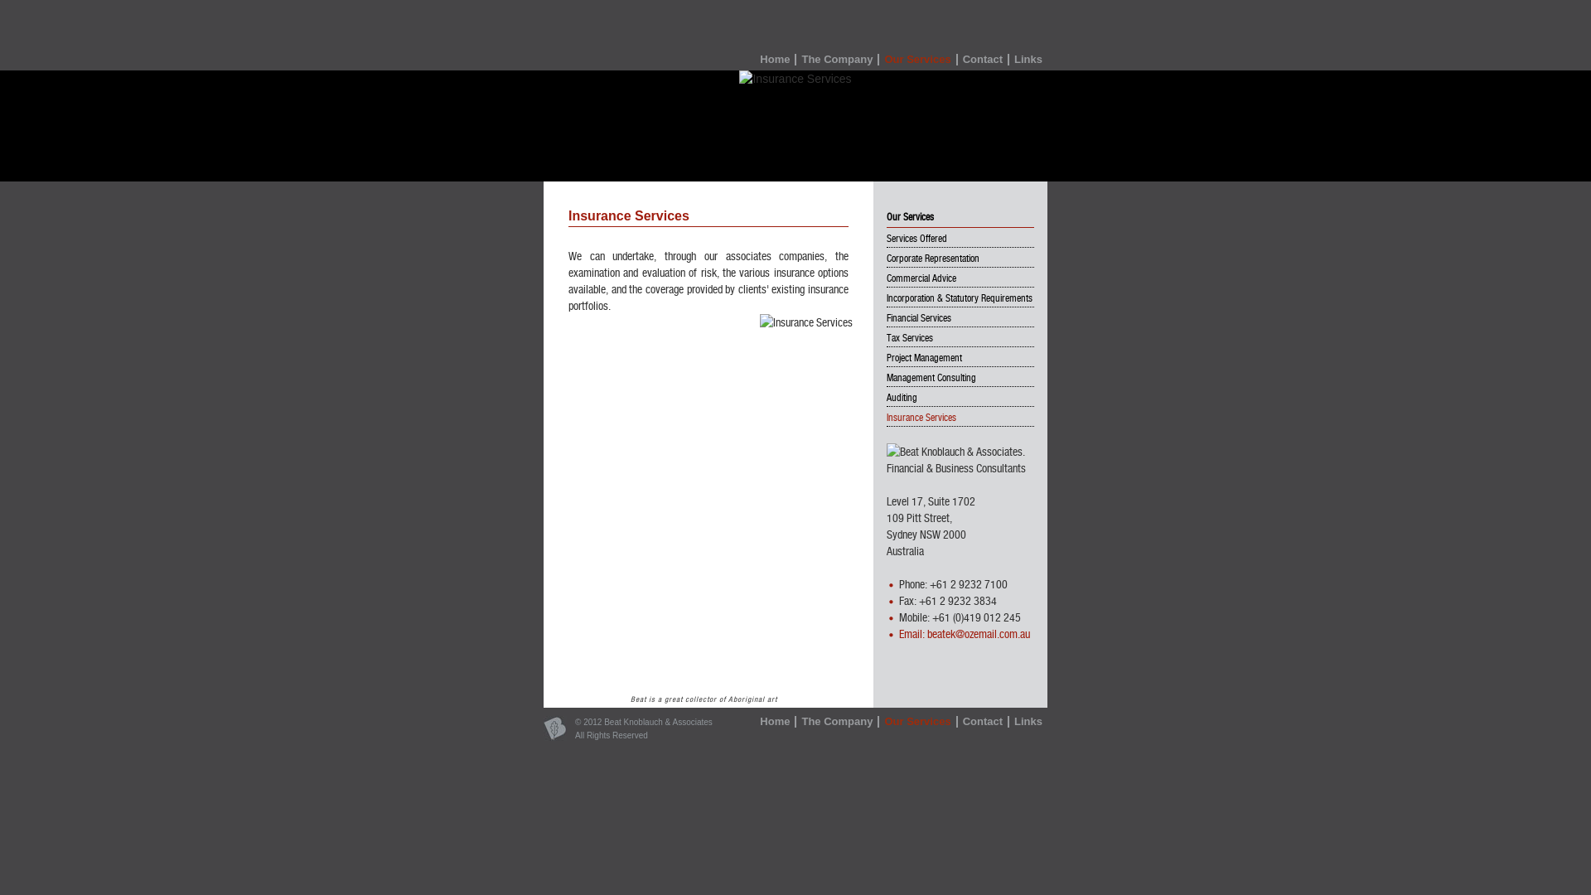 This screenshot has width=1591, height=895. What do you see at coordinates (1028, 722) in the screenshot?
I see `Links` at bounding box center [1028, 722].